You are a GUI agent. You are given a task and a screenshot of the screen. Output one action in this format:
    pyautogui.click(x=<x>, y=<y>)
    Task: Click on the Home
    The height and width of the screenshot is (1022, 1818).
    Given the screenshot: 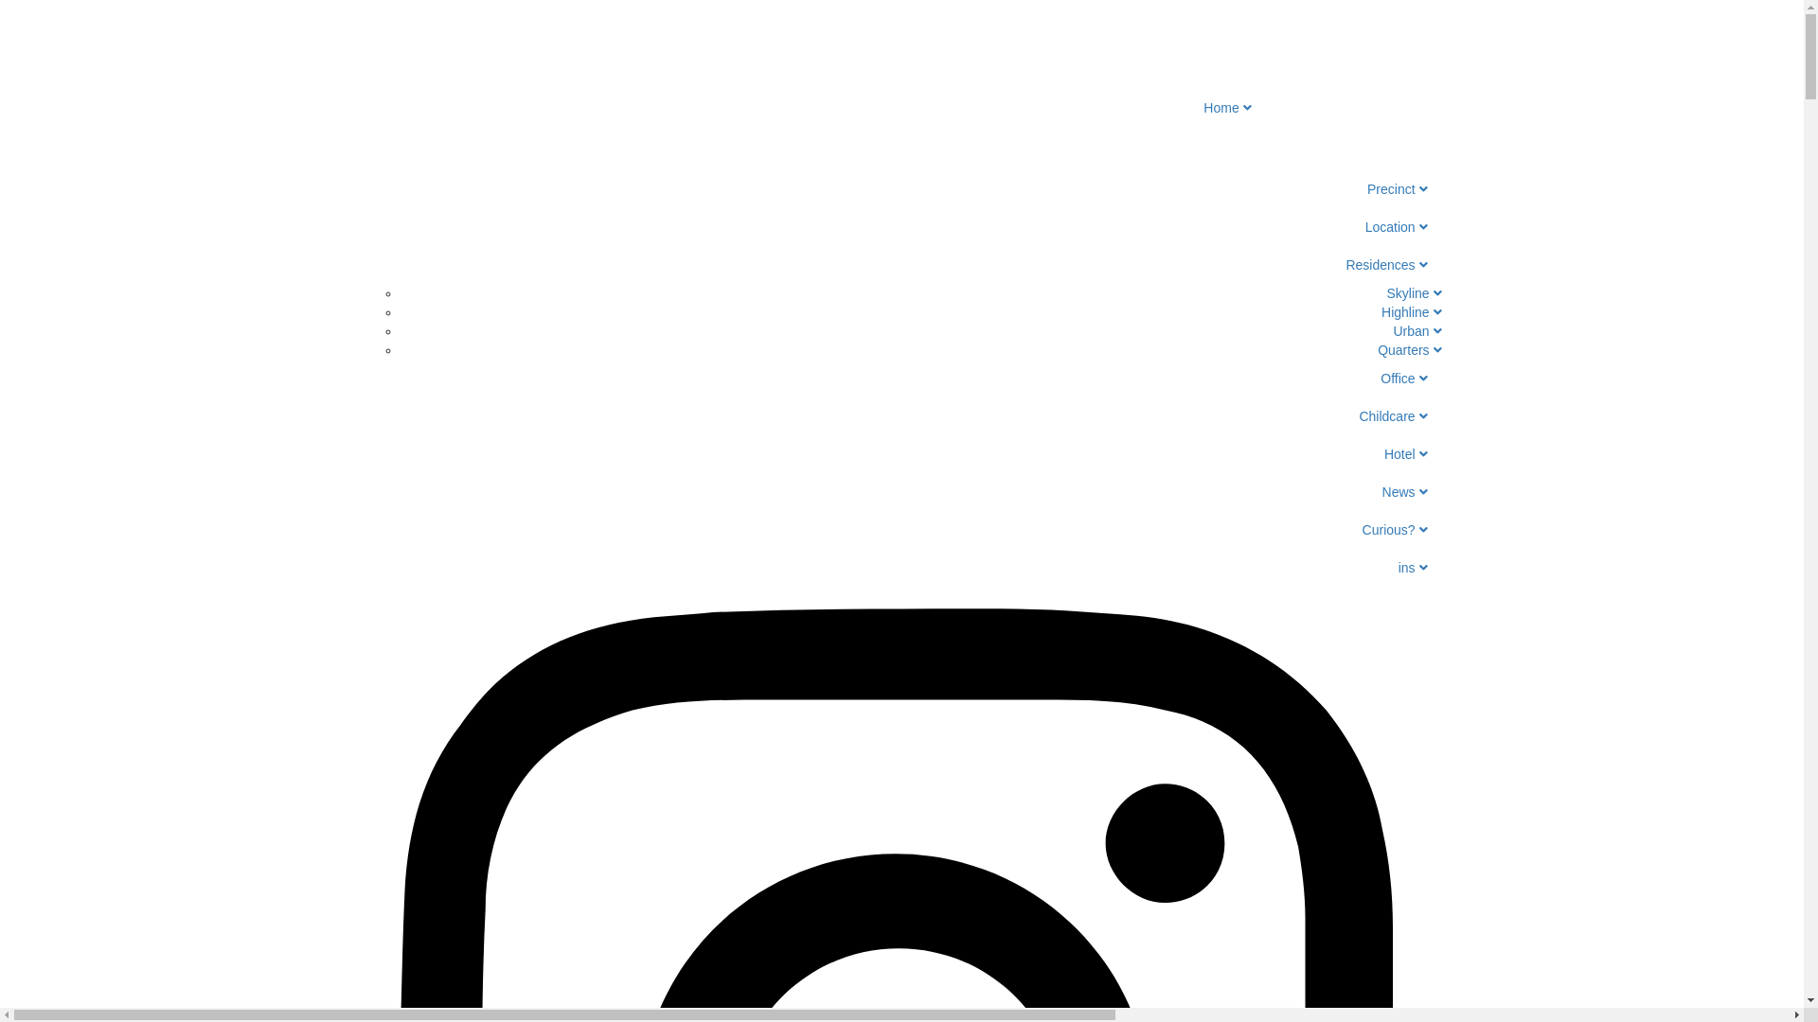 What is the action you would take?
    pyautogui.click(x=901, y=85)
    